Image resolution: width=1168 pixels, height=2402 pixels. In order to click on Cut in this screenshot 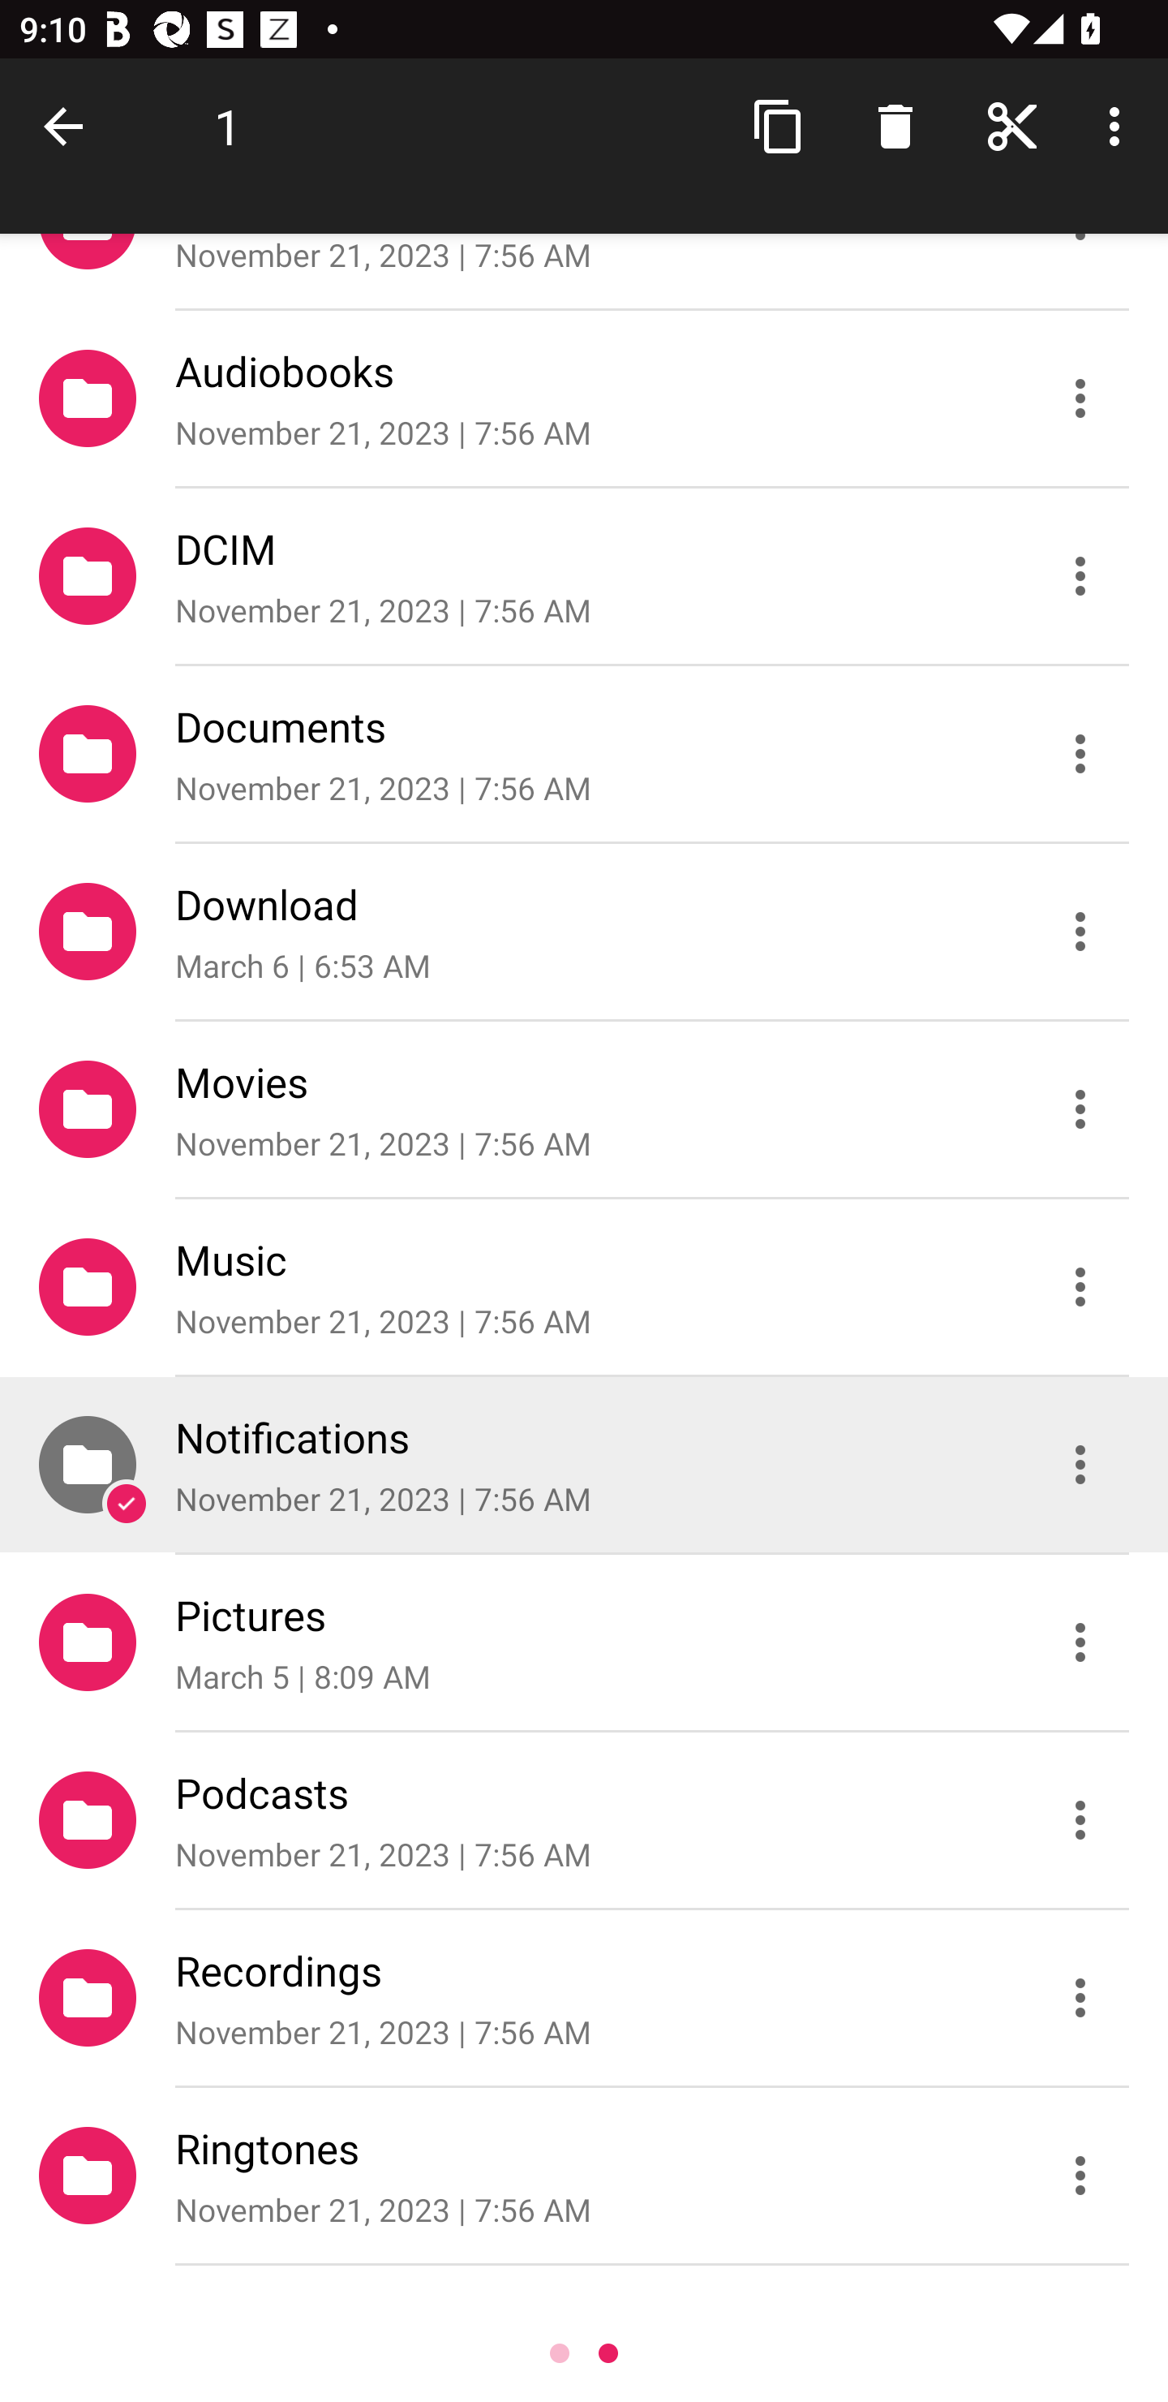, I will do `click(1012, 125)`.